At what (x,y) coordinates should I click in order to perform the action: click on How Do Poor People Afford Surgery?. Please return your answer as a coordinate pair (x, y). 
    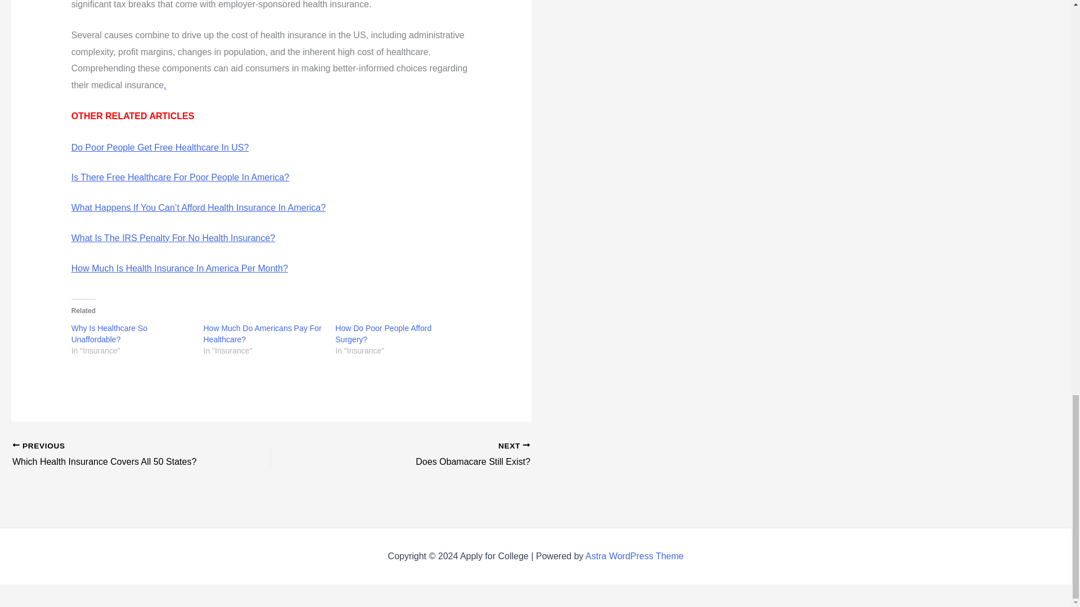
    Looking at the image, I should click on (165, 84).